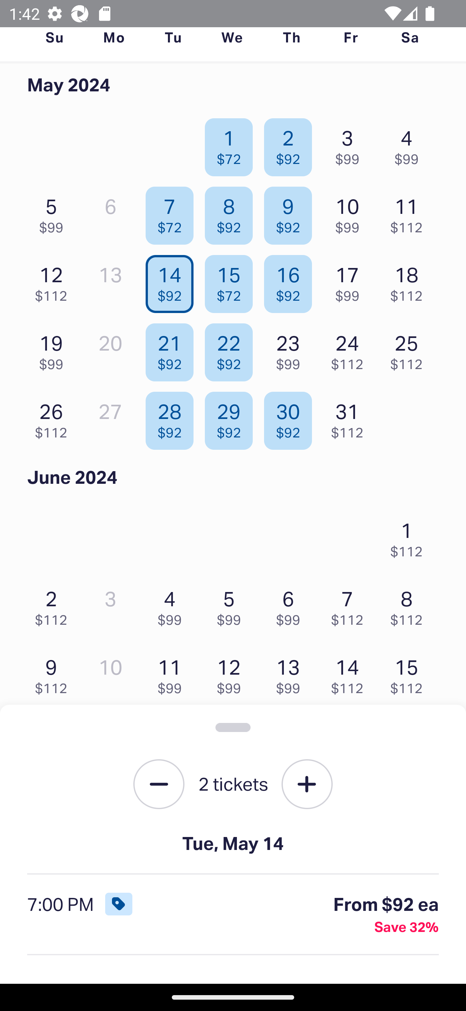  Describe the element at coordinates (350, 144) in the screenshot. I see `3 $99` at that location.